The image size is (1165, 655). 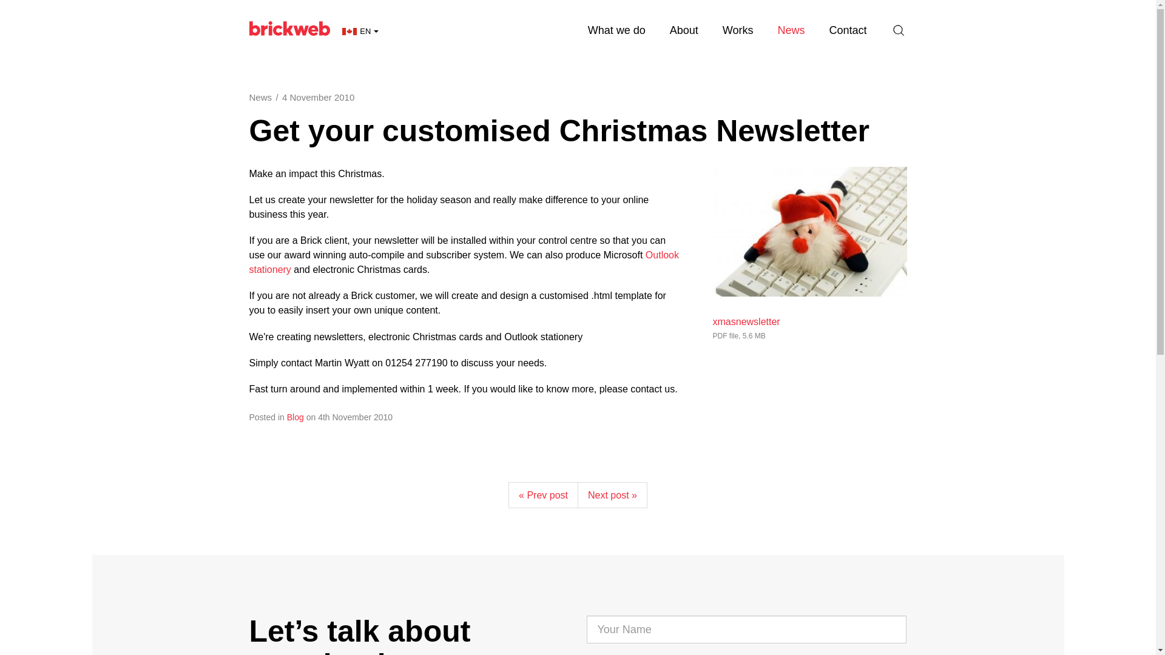 What do you see at coordinates (464, 262) in the screenshot?
I see `Outlook stationery` at bounding box center [464, 262].